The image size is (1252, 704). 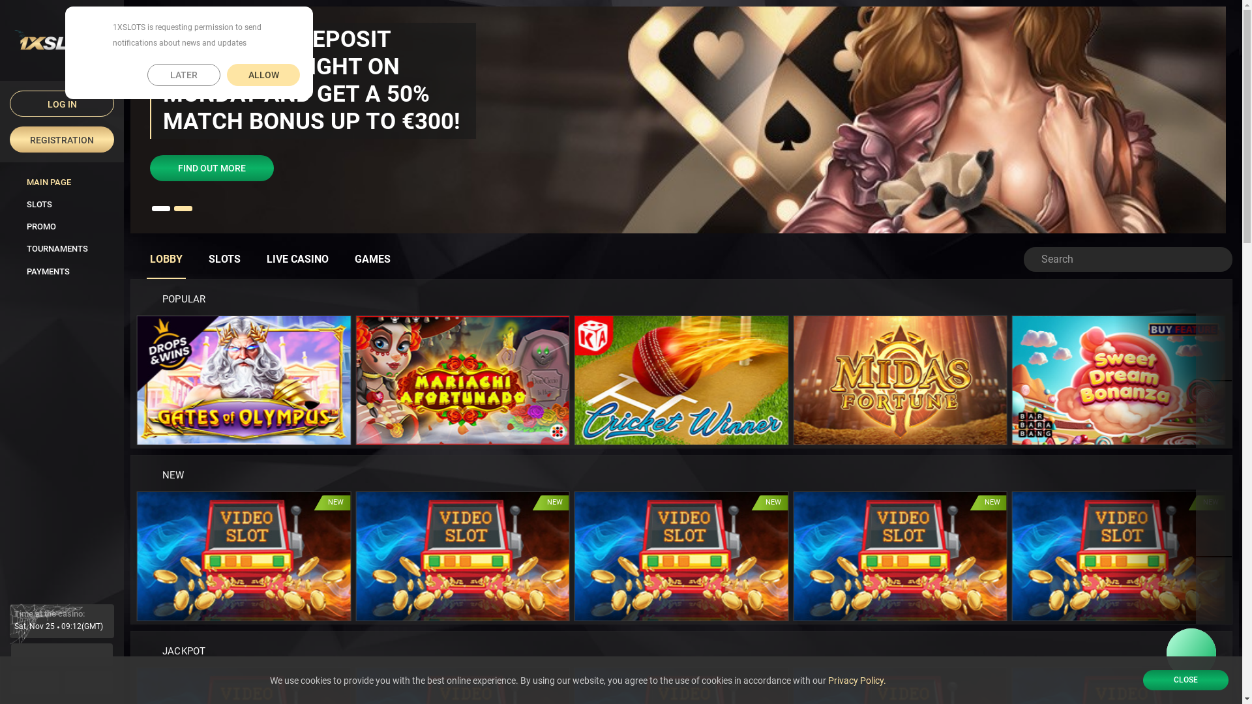 What do you see at coordinates (263, 75) in the screenshot?
I see `ALLOW` at bounding box center [263, 75].